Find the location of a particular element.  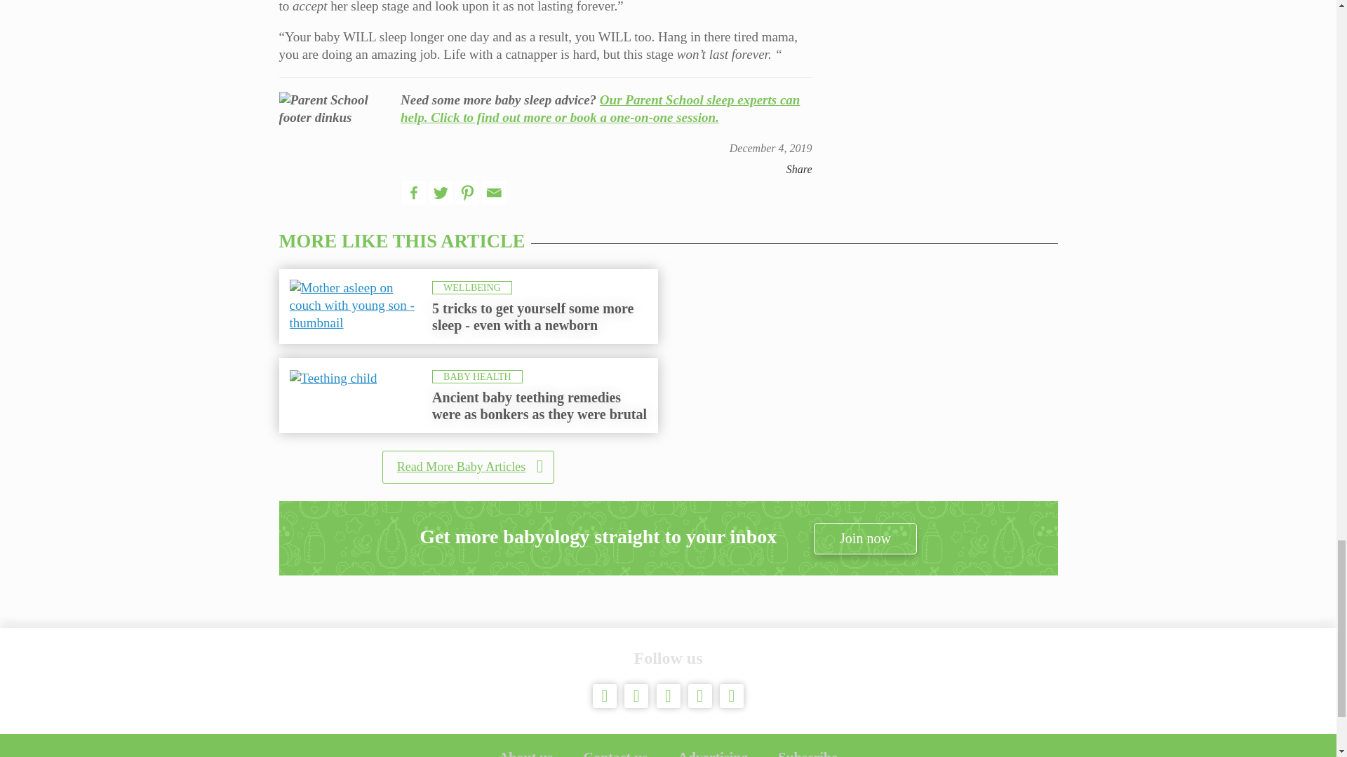

Pinterest is located at coordinates (467, 192).